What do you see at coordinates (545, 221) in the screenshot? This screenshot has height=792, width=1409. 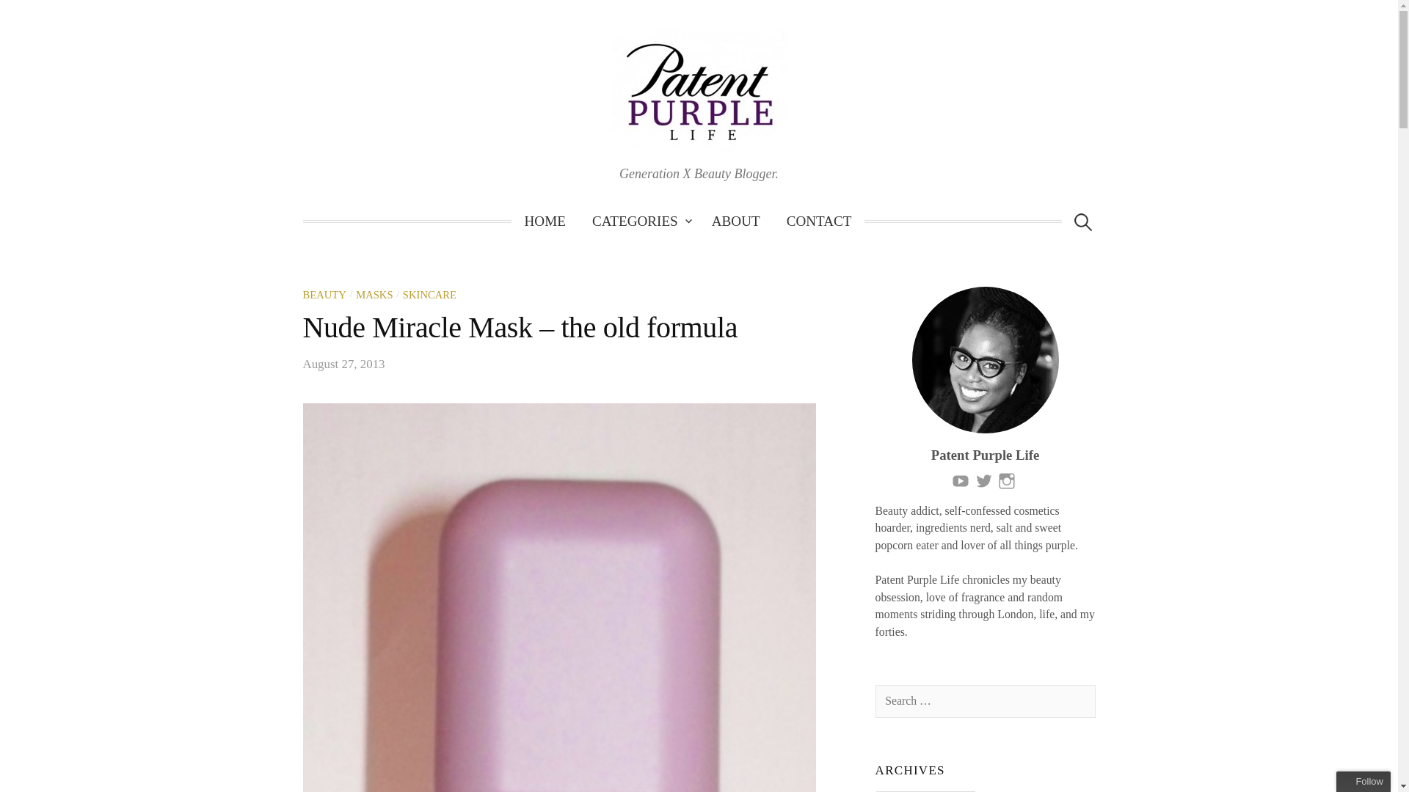 I see `HOME` at bounding box center [545, 221].